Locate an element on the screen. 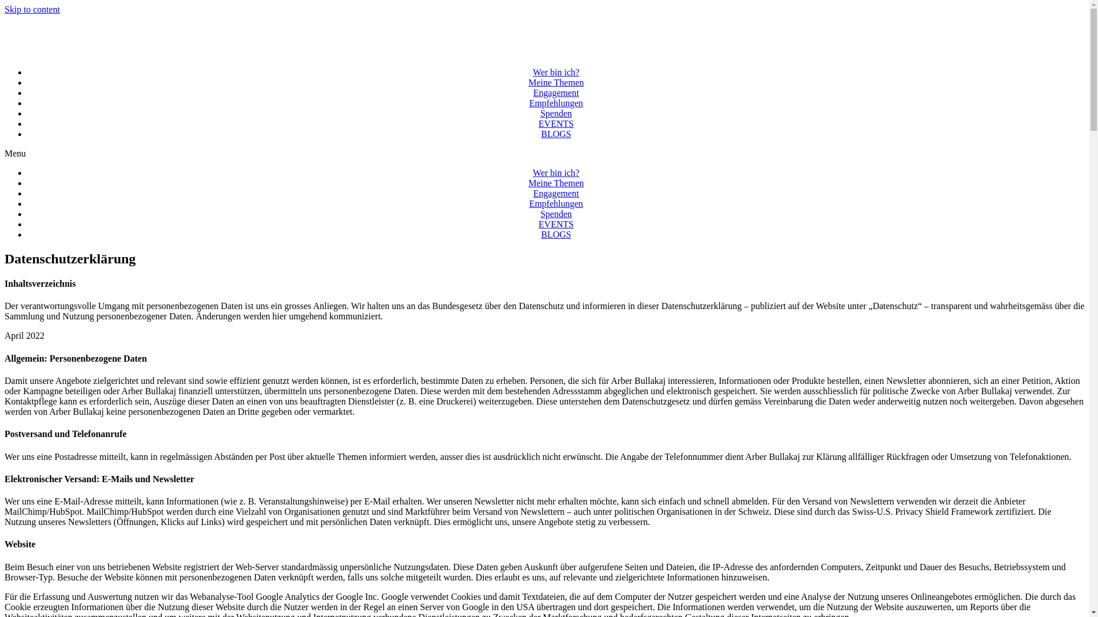 The height and width of the screenshot is (617, 1098). EVENTS is located at coordinates (556, 124).